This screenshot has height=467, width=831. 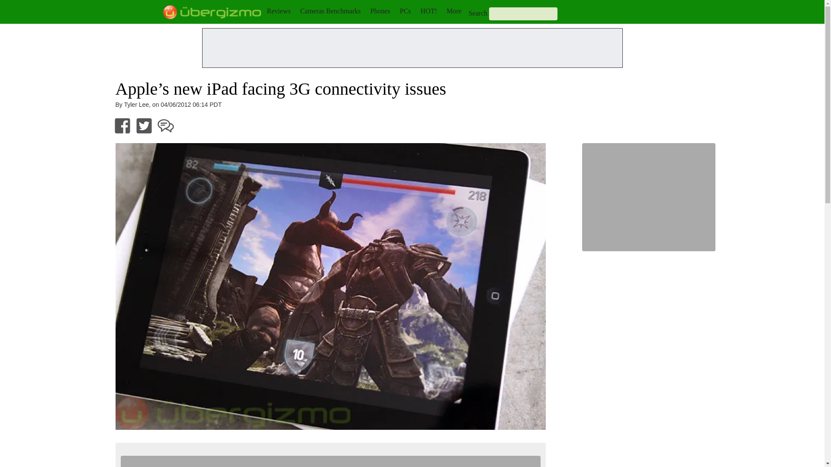 What do you see at coordinates (380, 11) in the screenshot?
I see `Phones` at bounding box center [380, 11].